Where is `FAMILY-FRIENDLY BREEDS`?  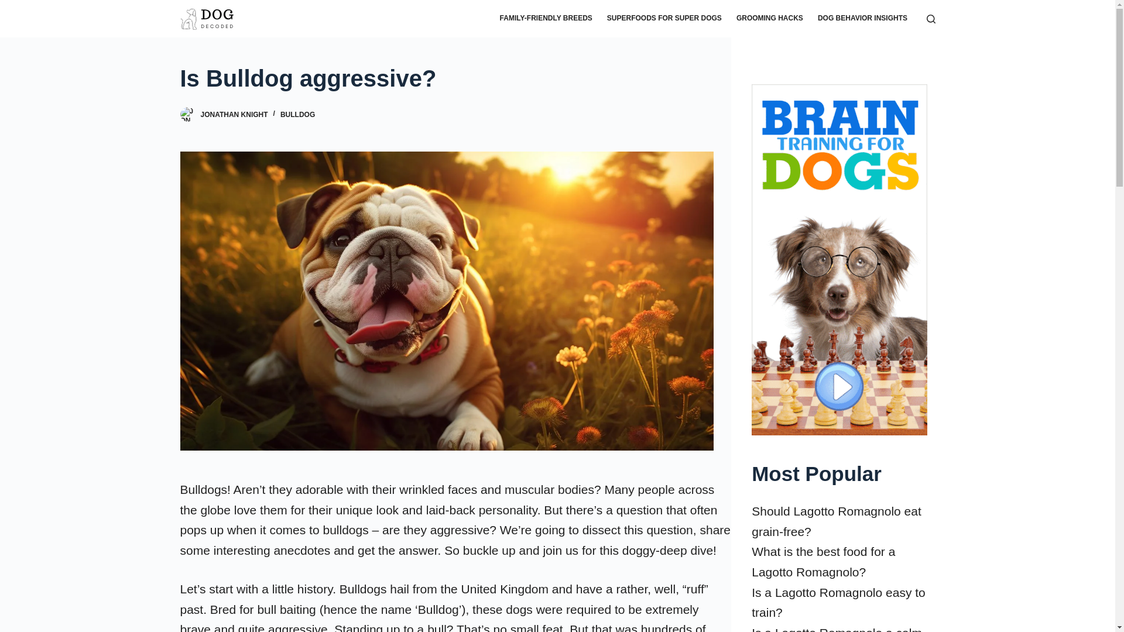
FAMILY-FRIENDLY BREEDS is located at coordinates (546, 19).